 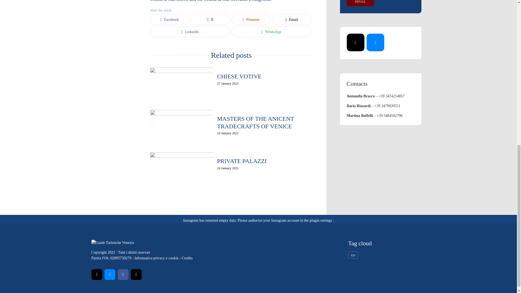 I want to click on Mail, so click(x=97, y=275).